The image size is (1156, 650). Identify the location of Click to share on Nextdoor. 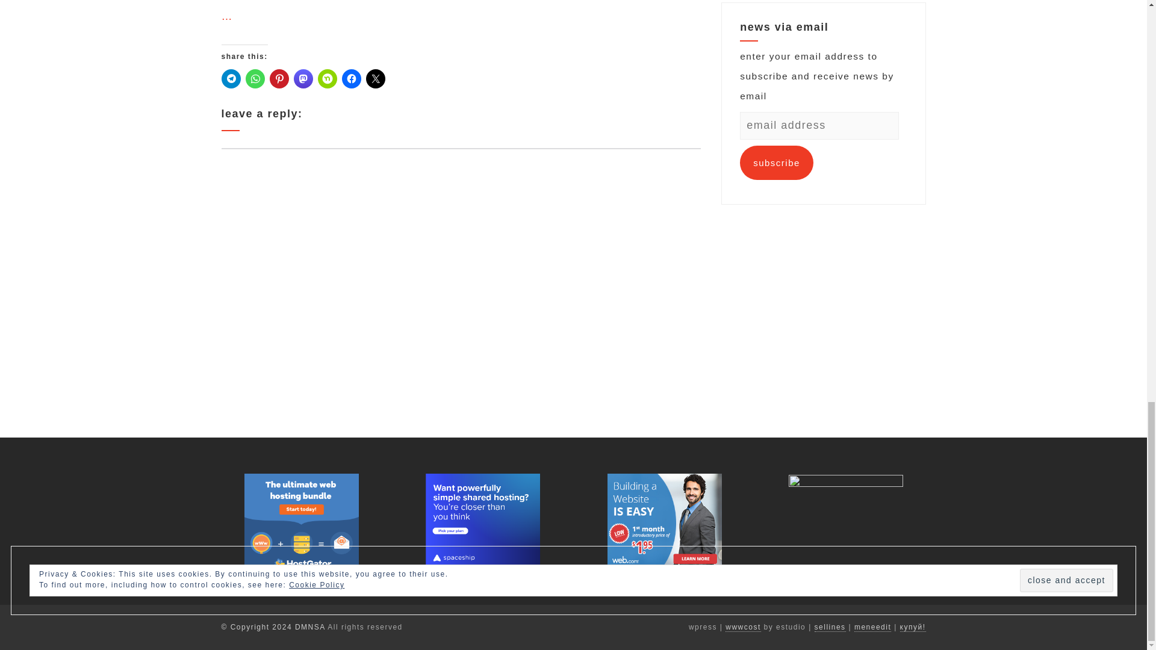
(328, 78).